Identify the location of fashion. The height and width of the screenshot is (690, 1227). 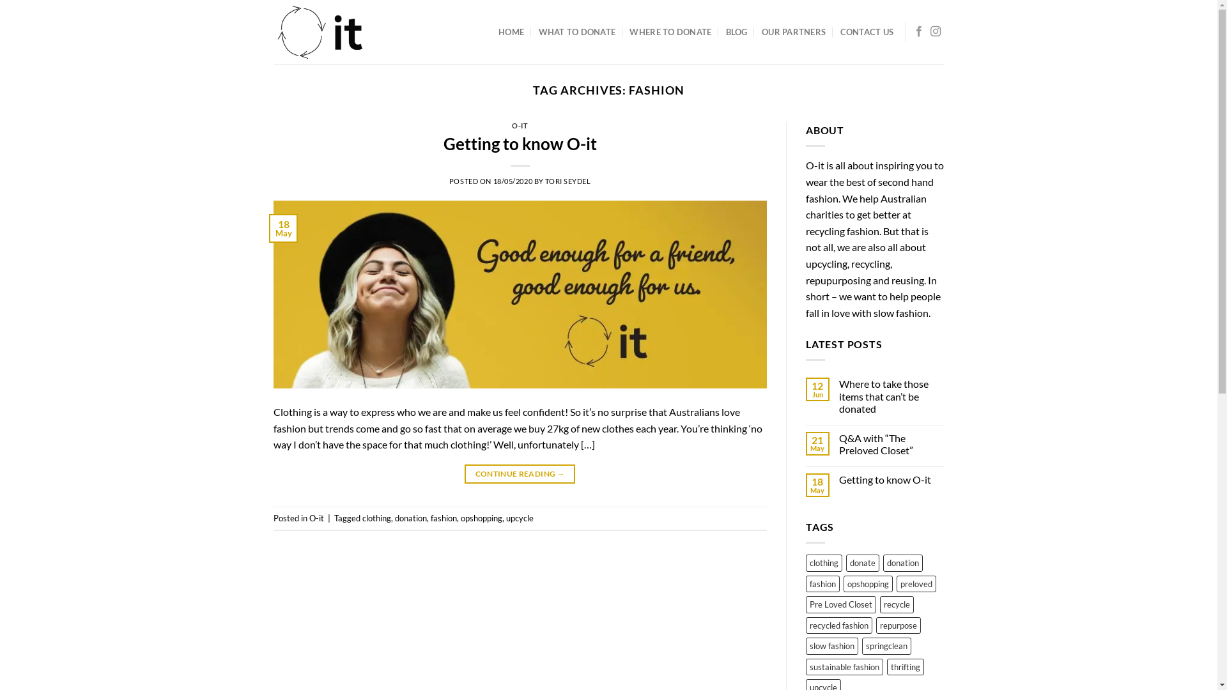
(444, 518).